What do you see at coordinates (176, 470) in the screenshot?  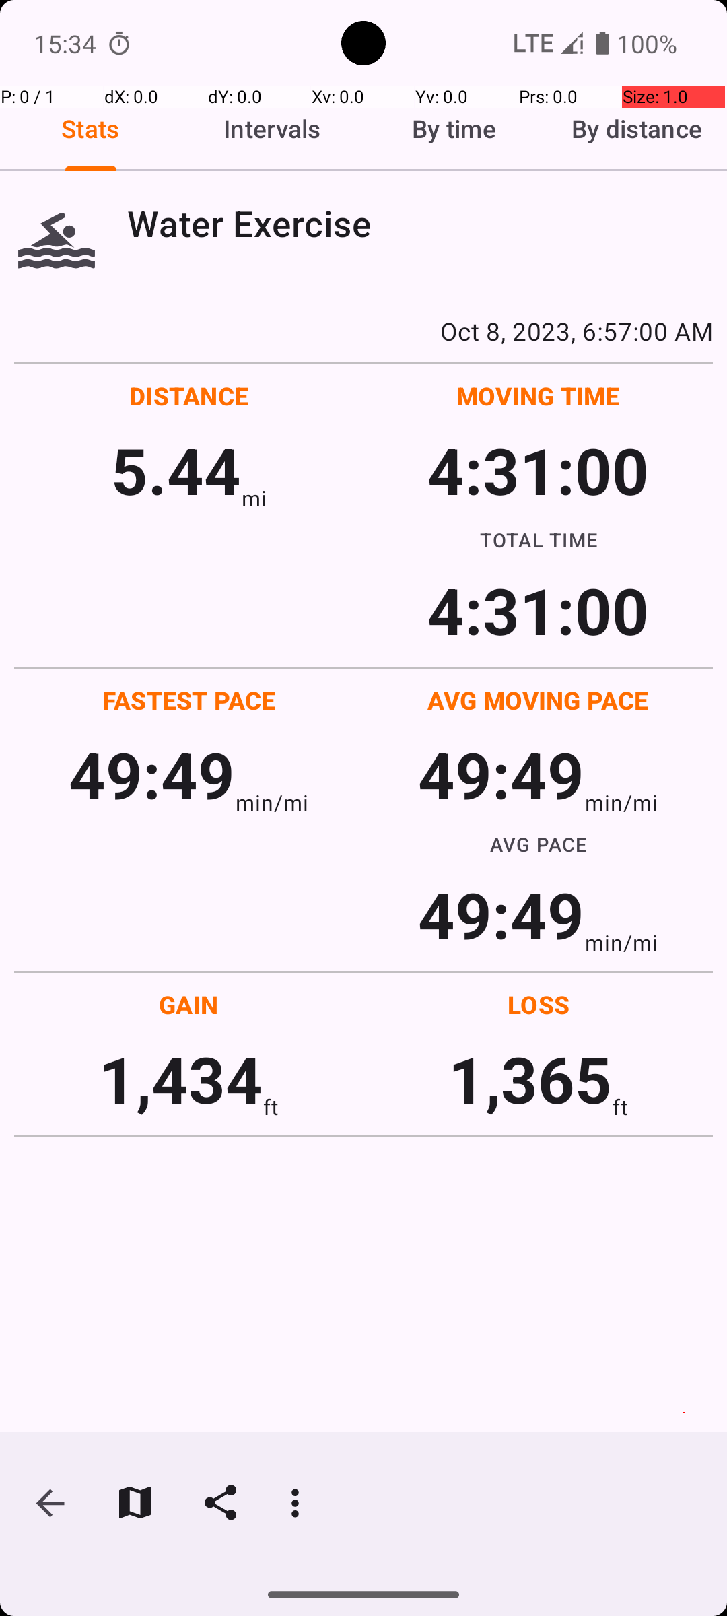 I see `5.44` at bounding box center [176, 470].